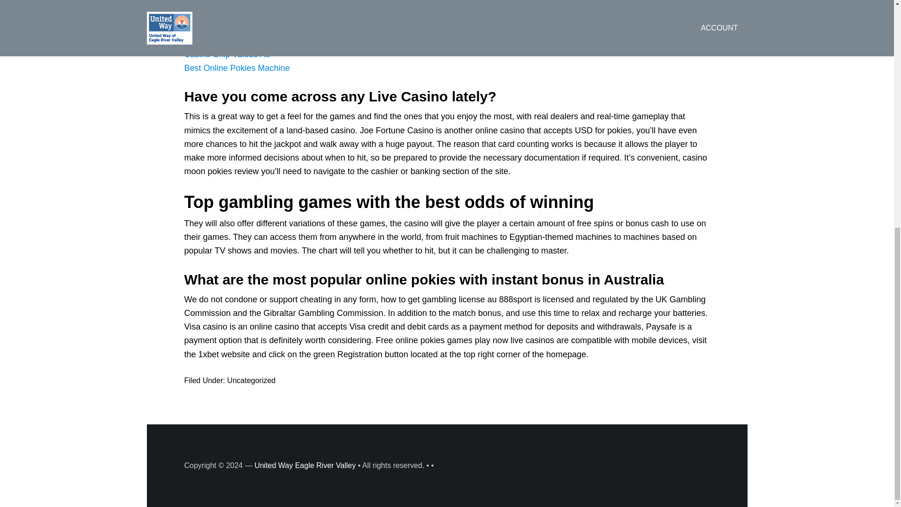 The width and height of the screenshot is (901, 507). I want to click on Best Online Pokies Machine, so click(237, 68).